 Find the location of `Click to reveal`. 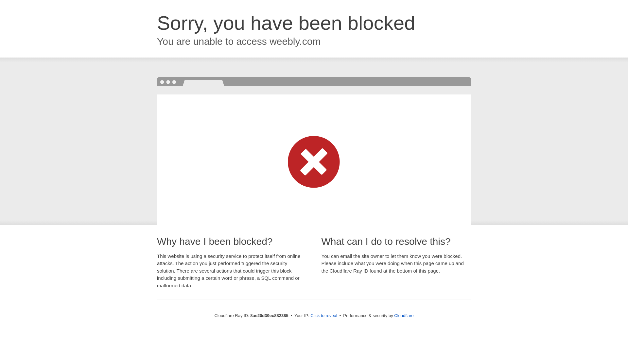

Click to reveal is located at coordinates (324, 316).